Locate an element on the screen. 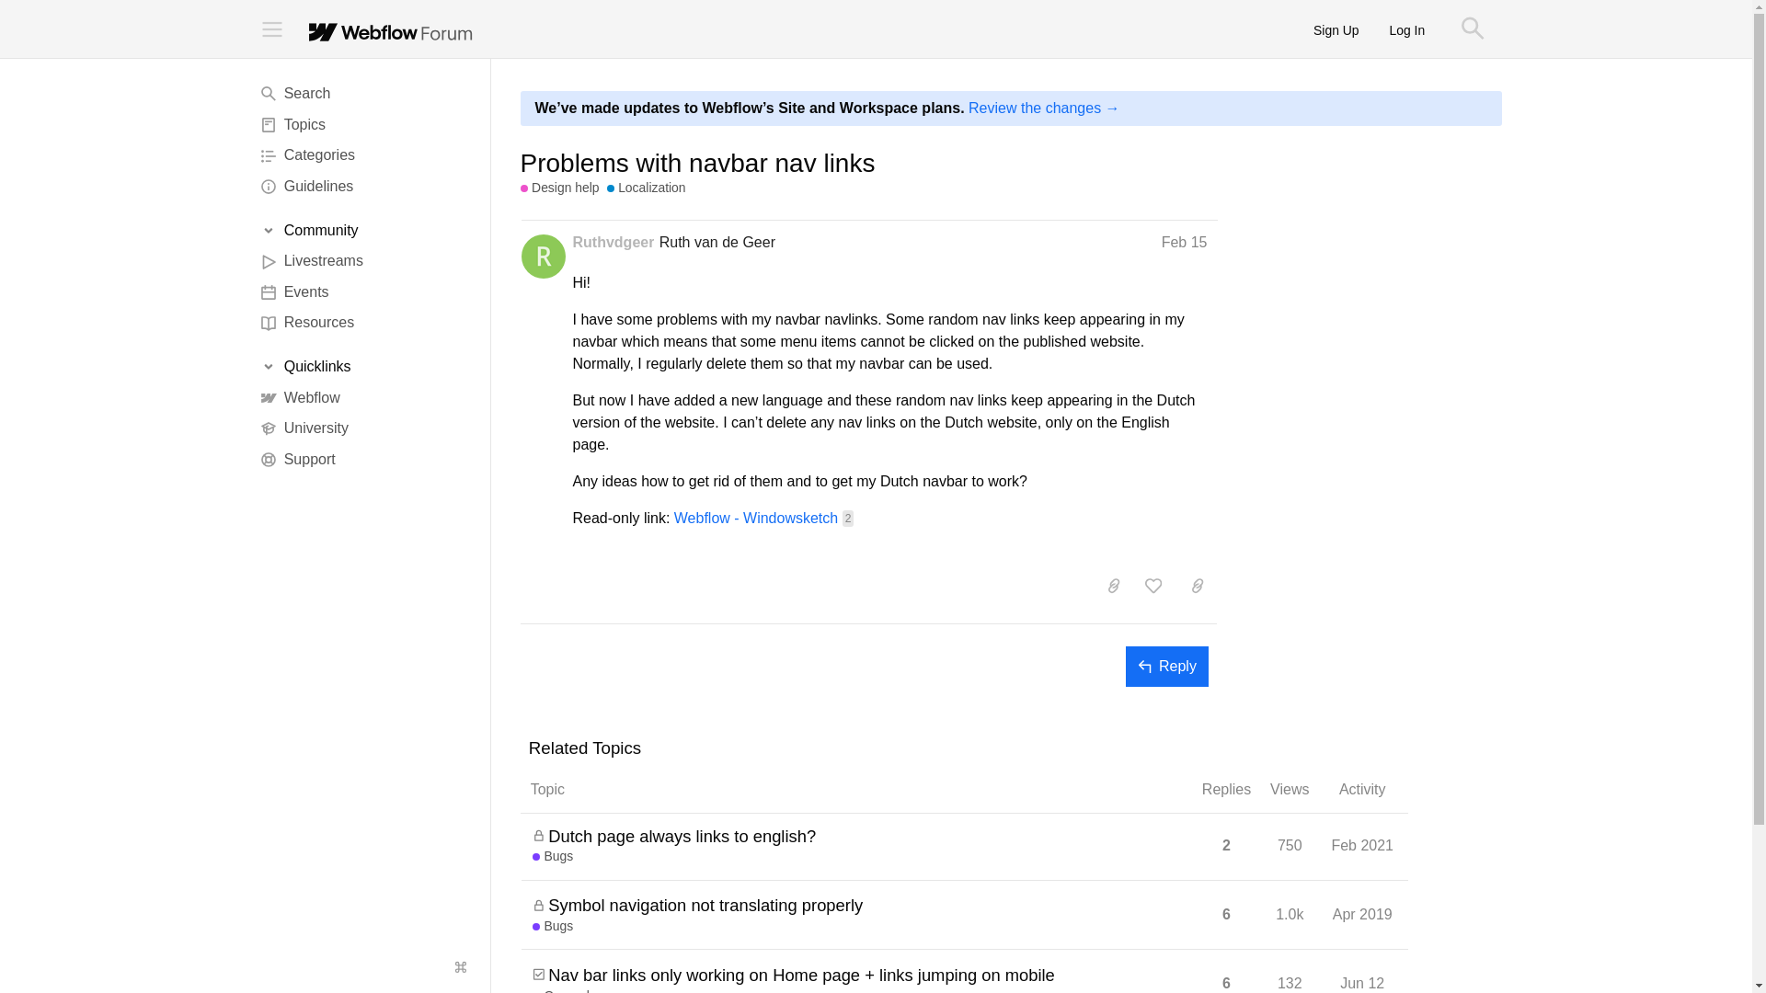 This screenshot has height=993, width=1766. Topics is located at coordinates (365, 125).